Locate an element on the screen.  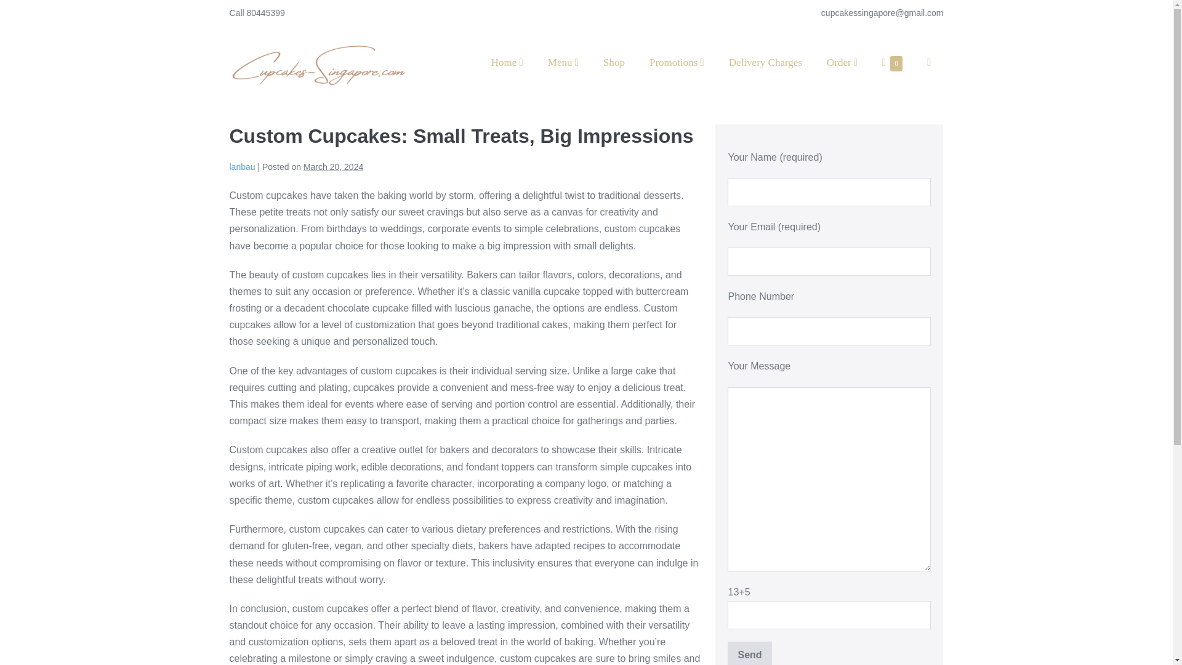
Promotions is located at coordinates (676, 63).